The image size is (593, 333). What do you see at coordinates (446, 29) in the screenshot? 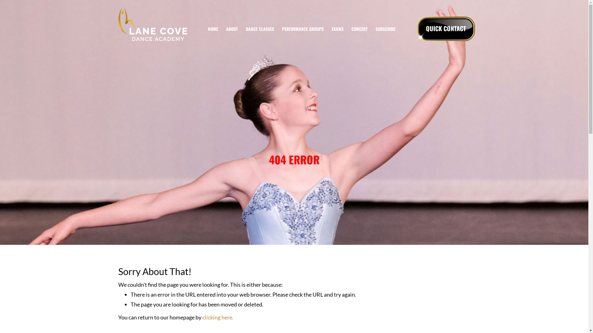
I see `QUICK CONTACT` at bounding box center [446, 29].